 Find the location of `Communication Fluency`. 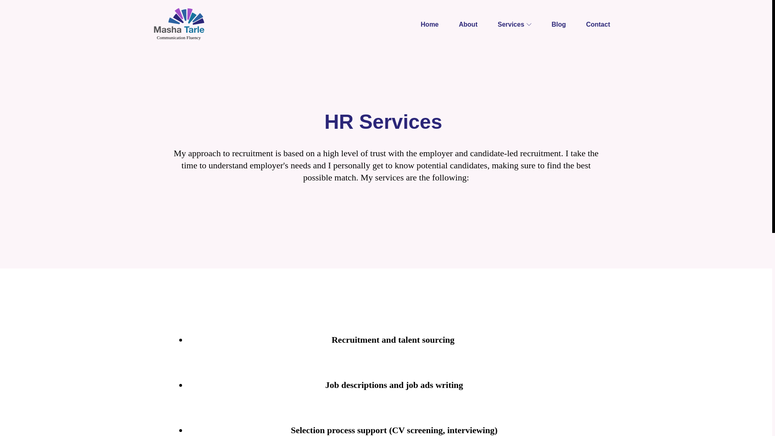

Communication Fluency is located at coordinates (178, 24).